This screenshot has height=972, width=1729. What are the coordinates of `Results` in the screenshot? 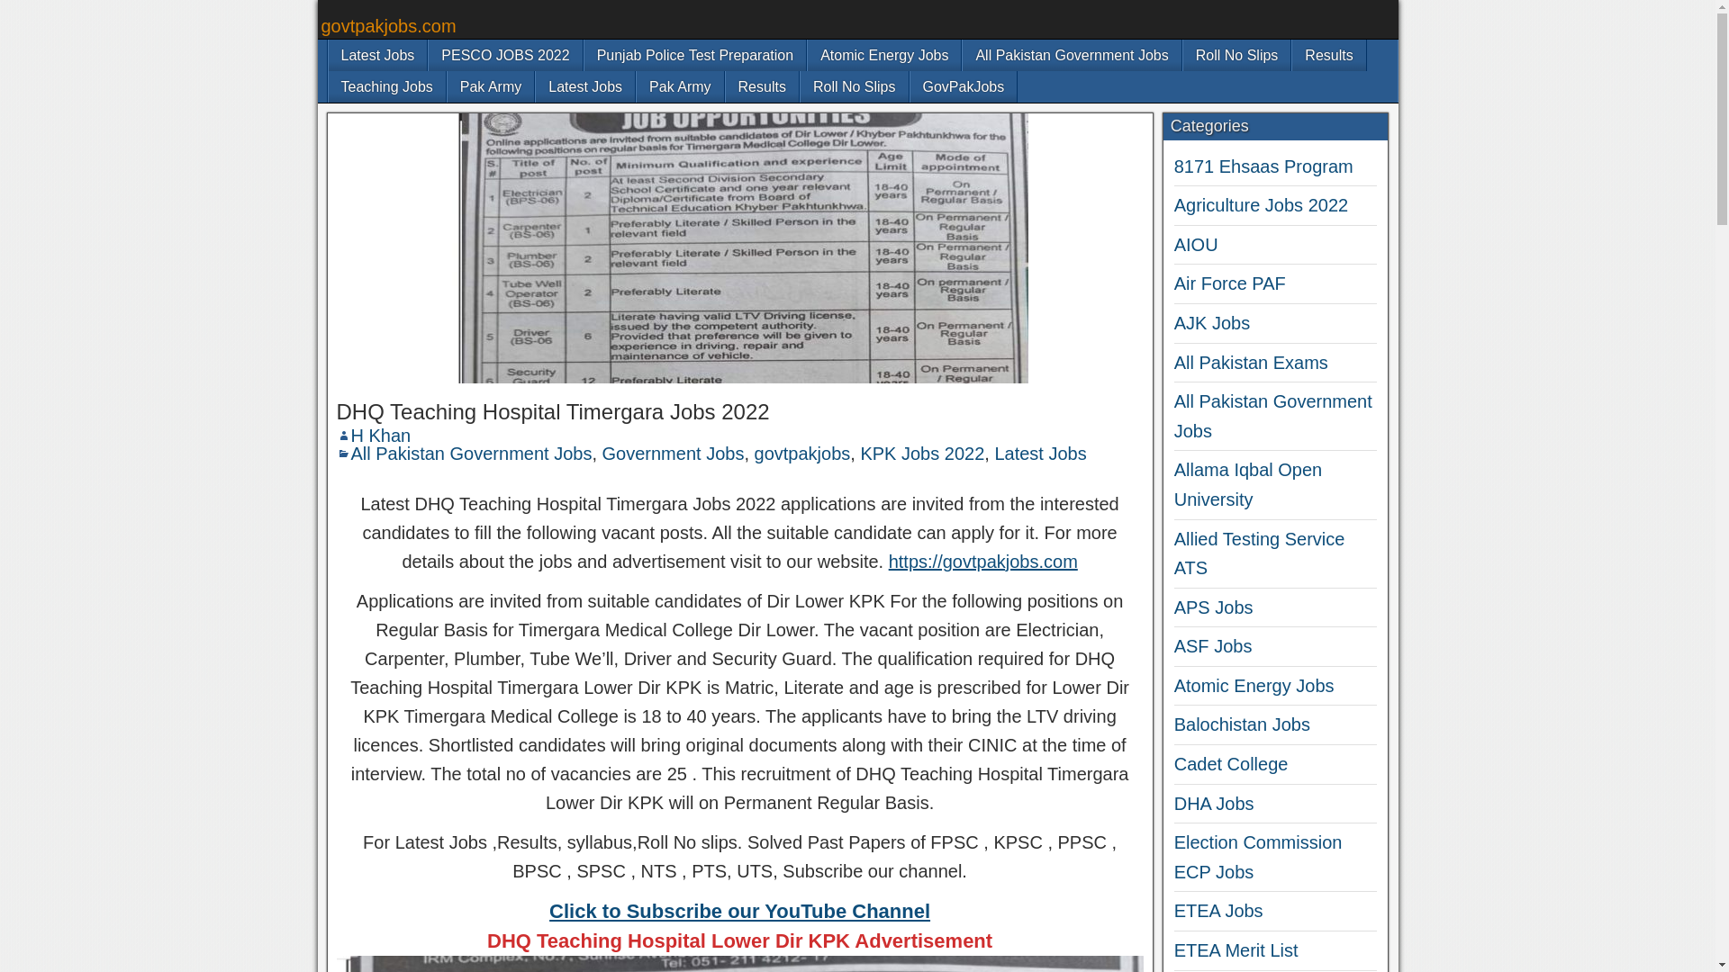 It's located at (1328, 55).